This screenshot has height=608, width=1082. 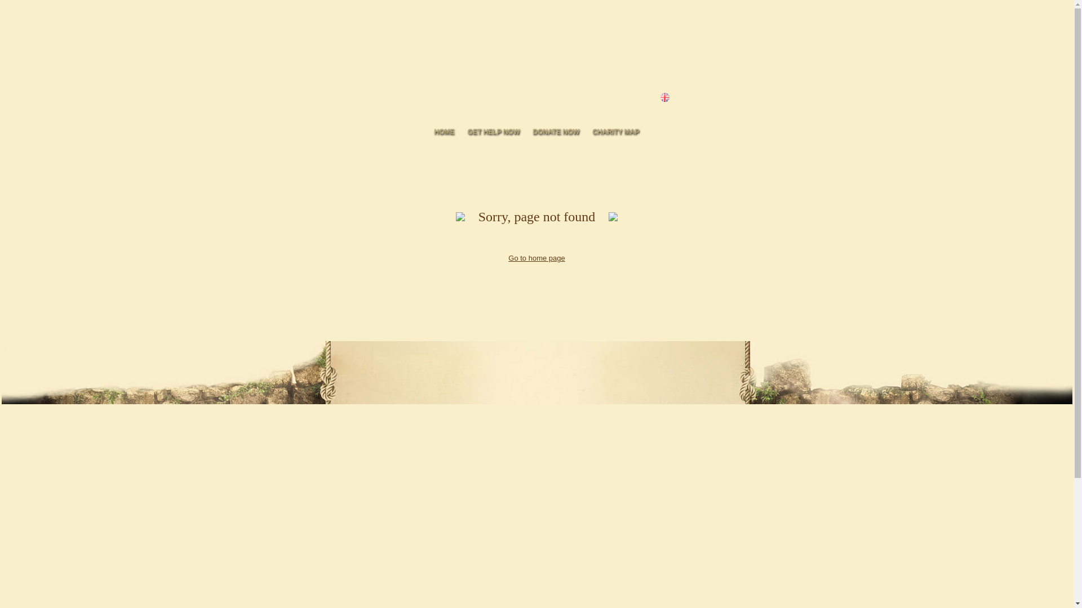 I want to click on DONATE NOW, so click(x=556, y=132).